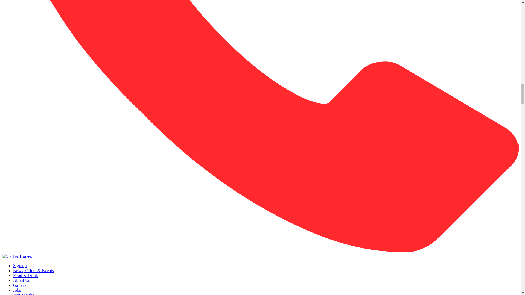 This screenshot has width=525, height=295. I want to click on Sign up, so click(20, 265).